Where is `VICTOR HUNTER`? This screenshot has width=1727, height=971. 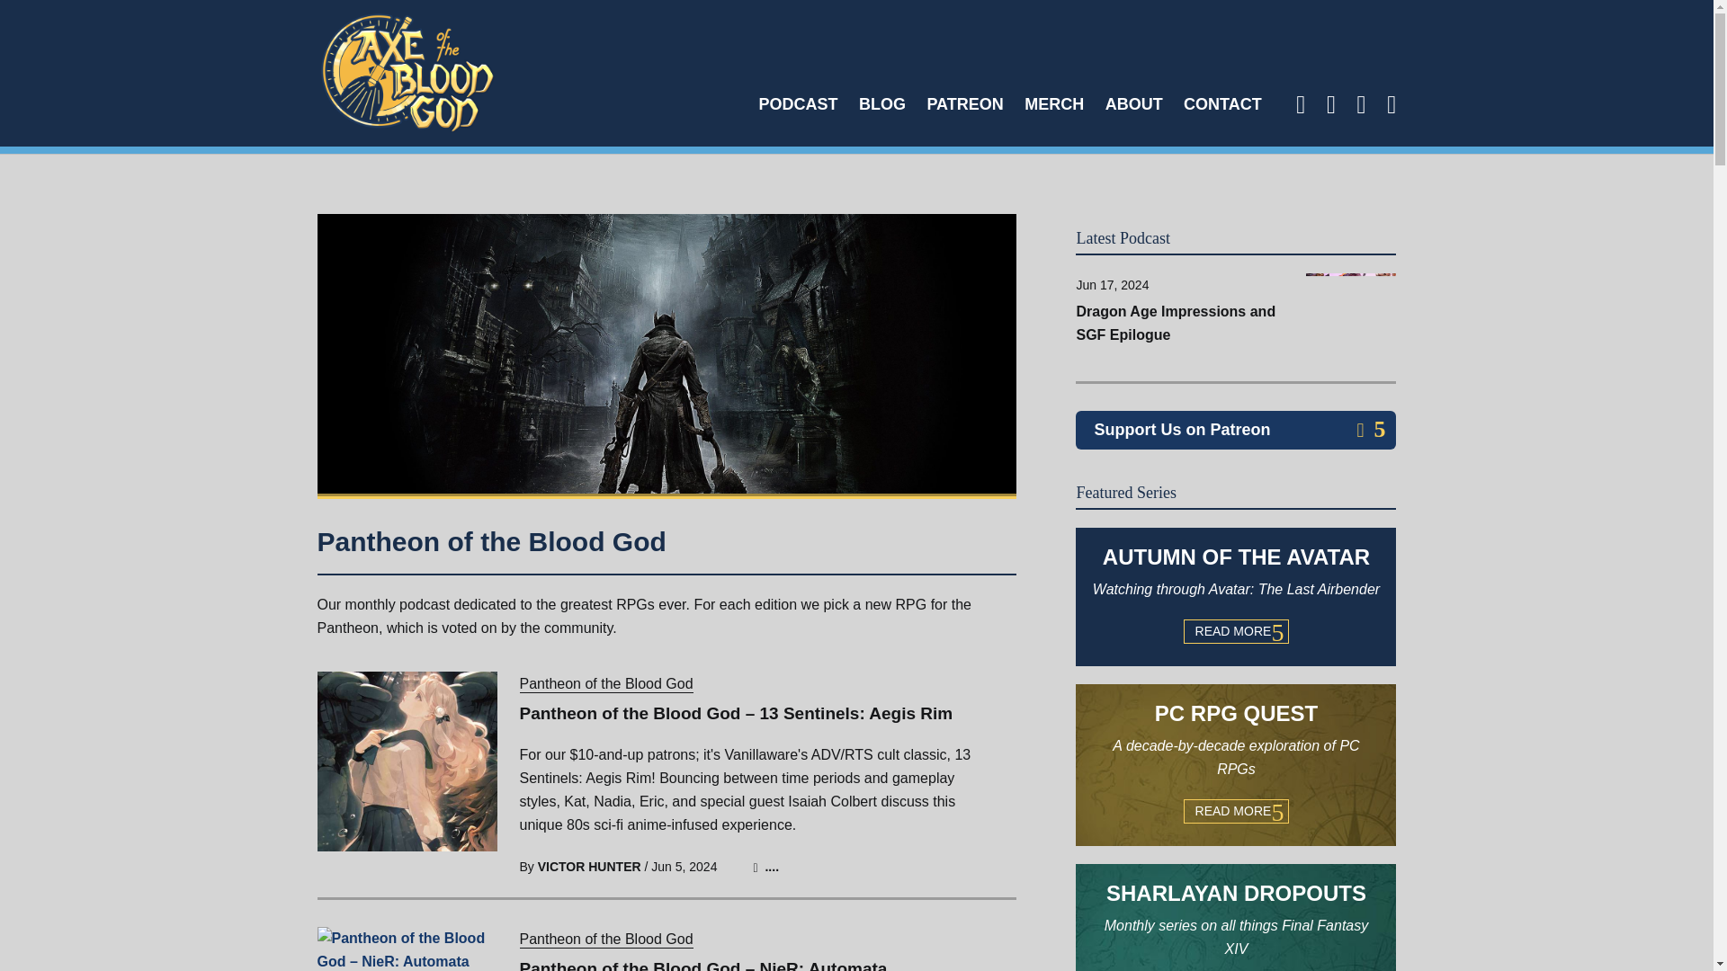 VICTOR HUNTER is located at coordinates (1133, 95).